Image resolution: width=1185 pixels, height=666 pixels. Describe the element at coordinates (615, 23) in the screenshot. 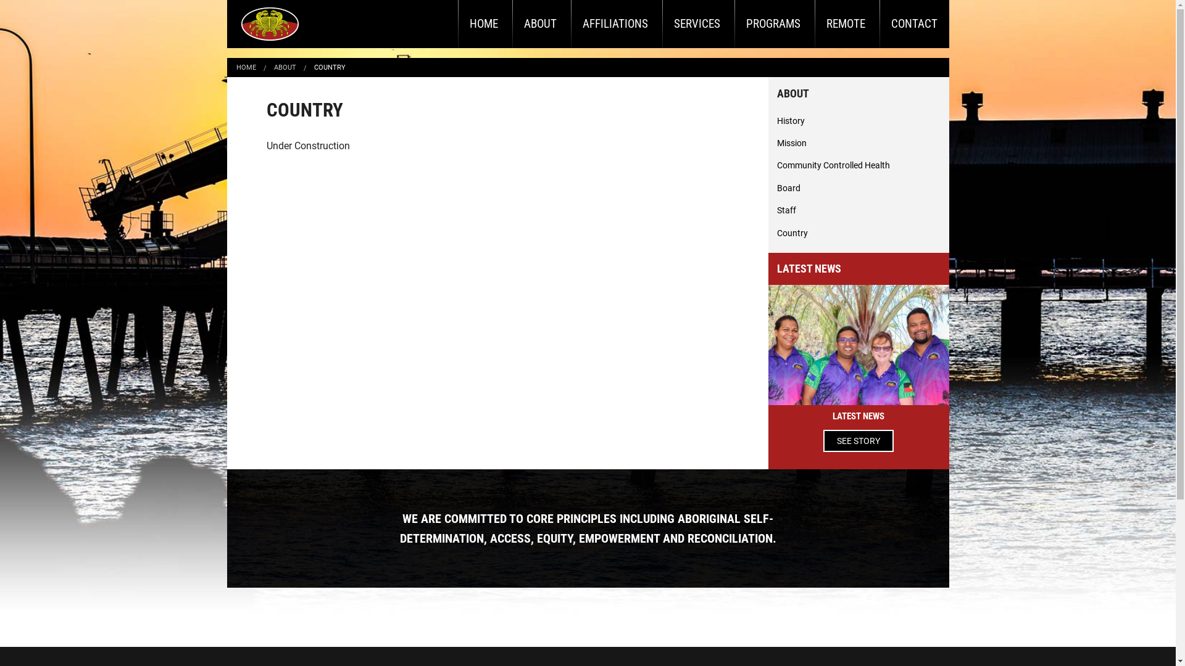

I see `AFFILIATIONS` at that location.